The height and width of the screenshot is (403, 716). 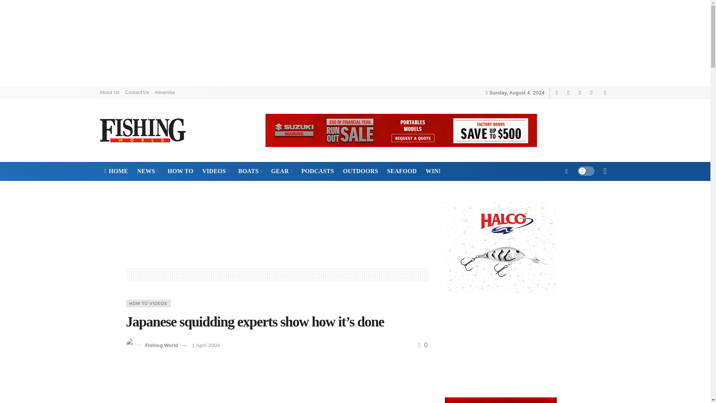 I want to click on SEAFOOD, so click(x=402, y=171).